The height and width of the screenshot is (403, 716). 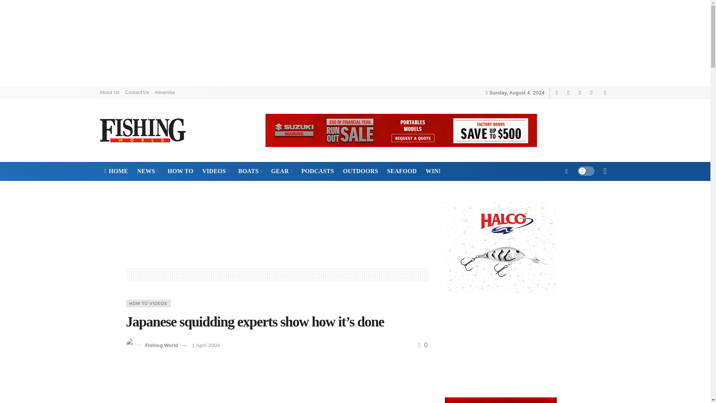 I want to click on SEAFOOD, so click(x=402, y=171).